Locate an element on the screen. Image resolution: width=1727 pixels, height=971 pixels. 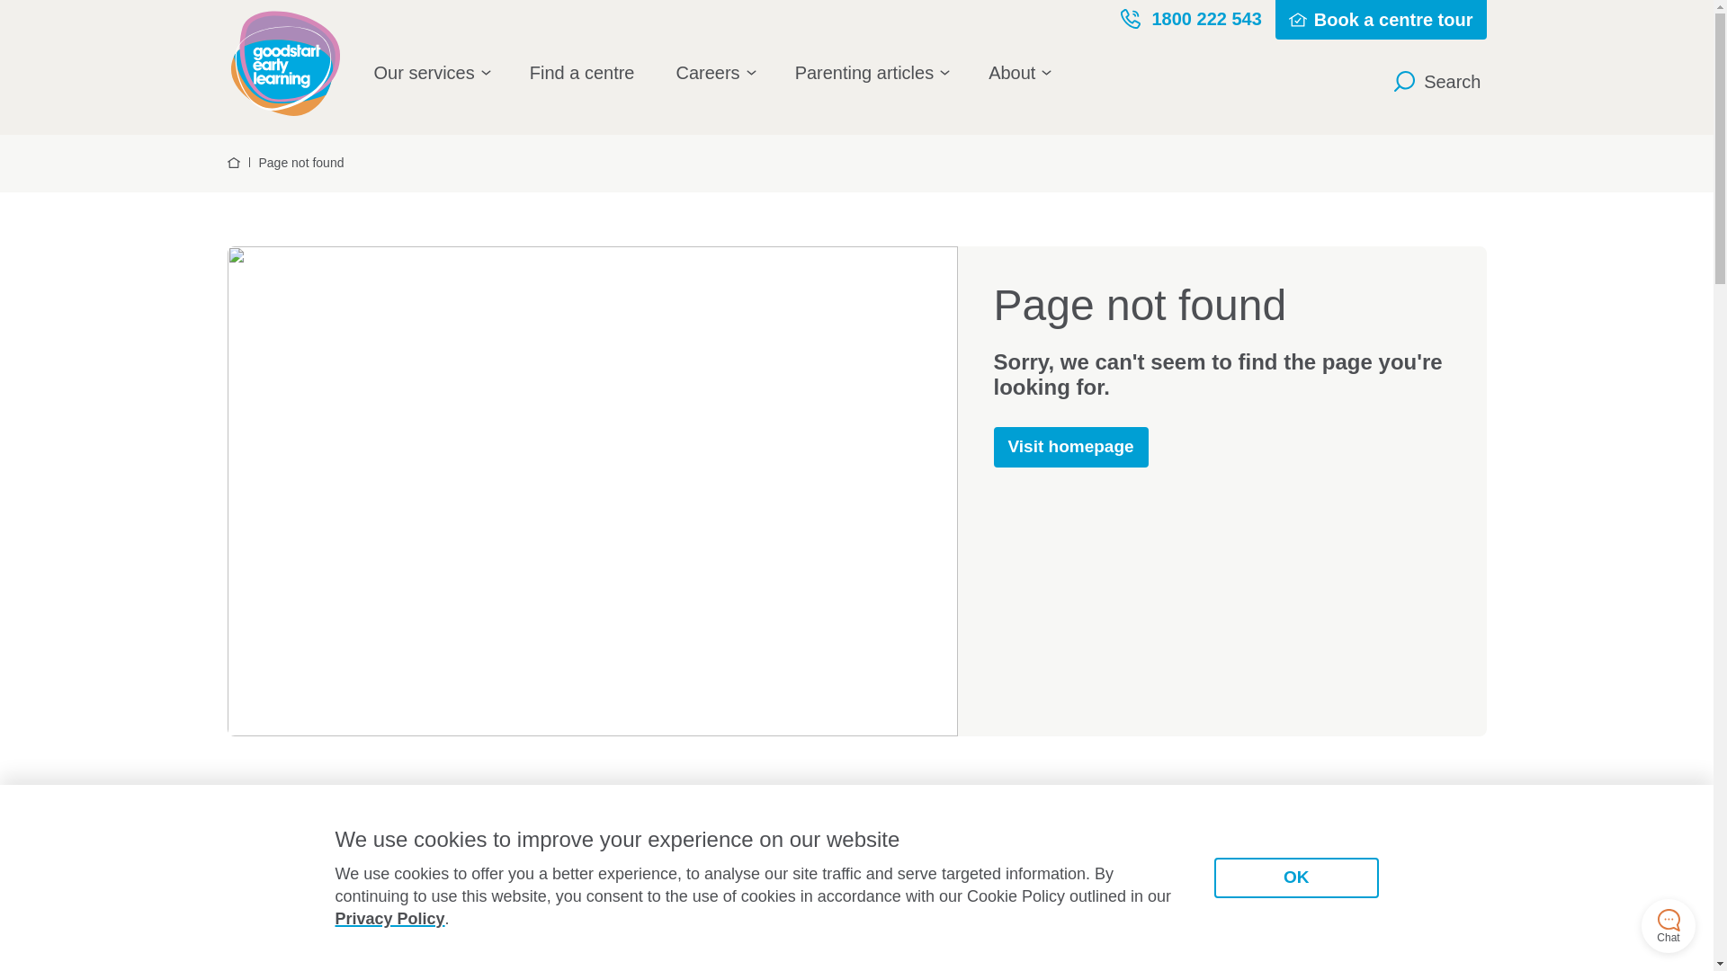
Parenting articles is located at coordinates (872, 73).